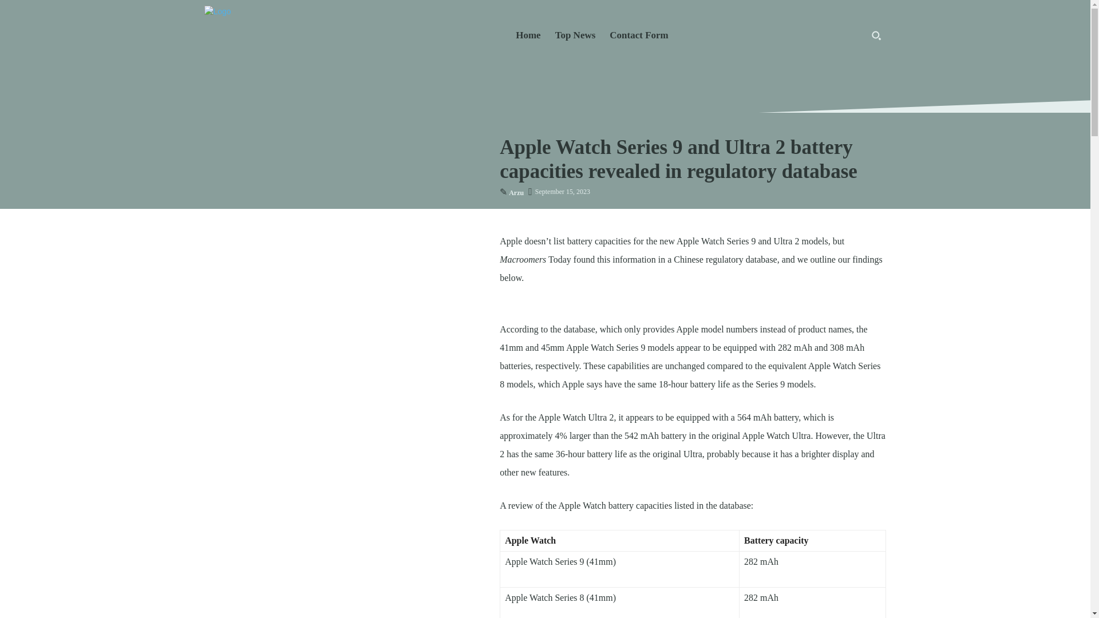 The width and height of the screenshot is (1099, 618). Describe the element at coordinates (575, 35) in the screenshot. I see `Top News` at that location.